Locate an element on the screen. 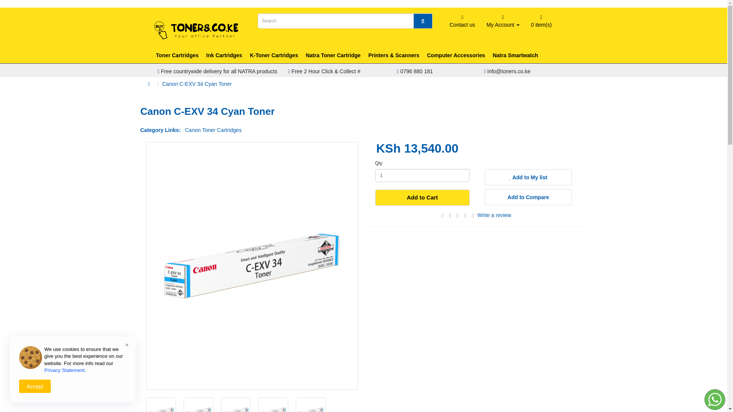 This screenshot has width=733, height=412. Computer Accessories is located at coordinates (456, 55).